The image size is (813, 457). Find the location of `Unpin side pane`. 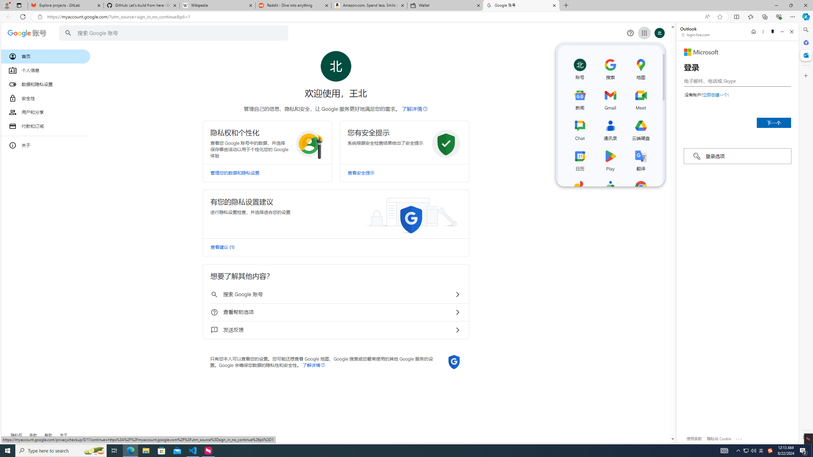

Unpin side pane is located at coordinates (773, 32).